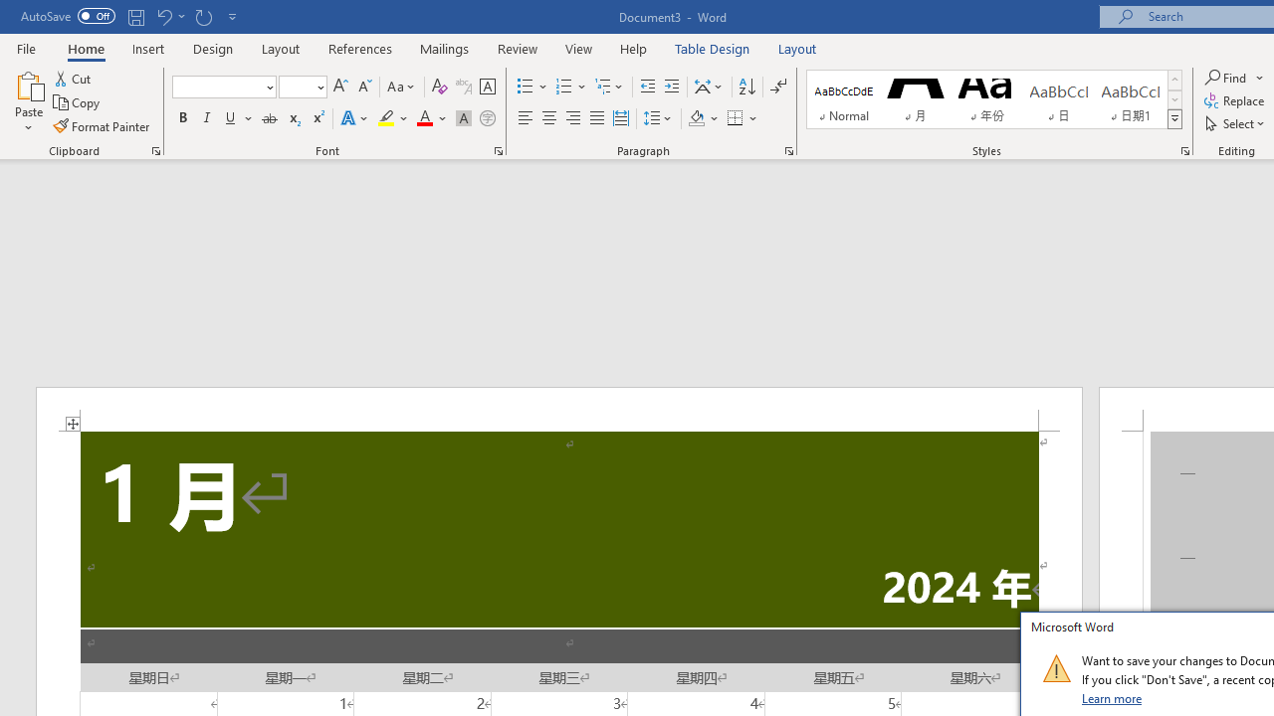 The height and width of the screenshot is (716, 1274). I want to click on Select, so click(1236, 123).